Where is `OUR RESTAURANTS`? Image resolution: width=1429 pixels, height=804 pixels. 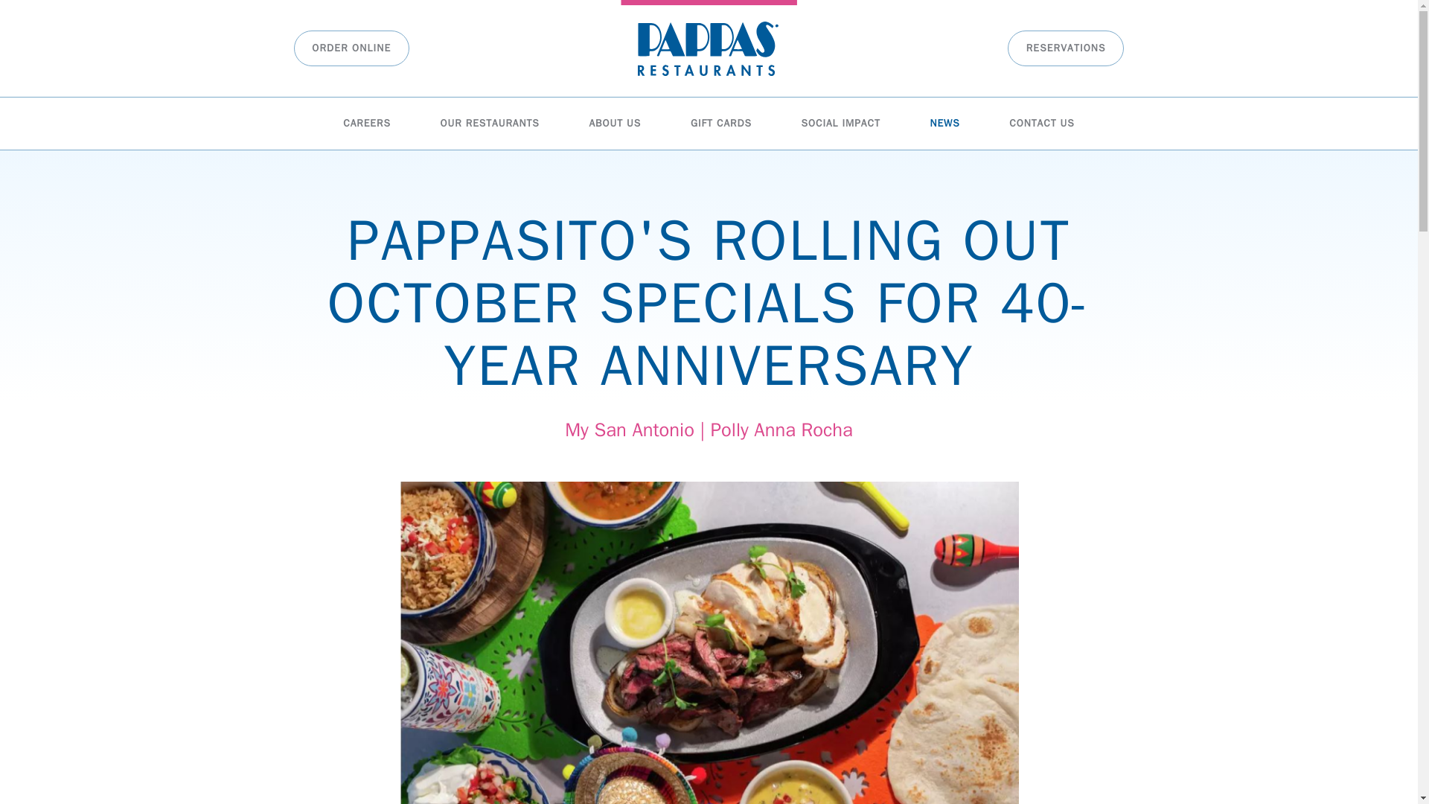 OUR RESTAURANTS is located at coordinates (490, 122).